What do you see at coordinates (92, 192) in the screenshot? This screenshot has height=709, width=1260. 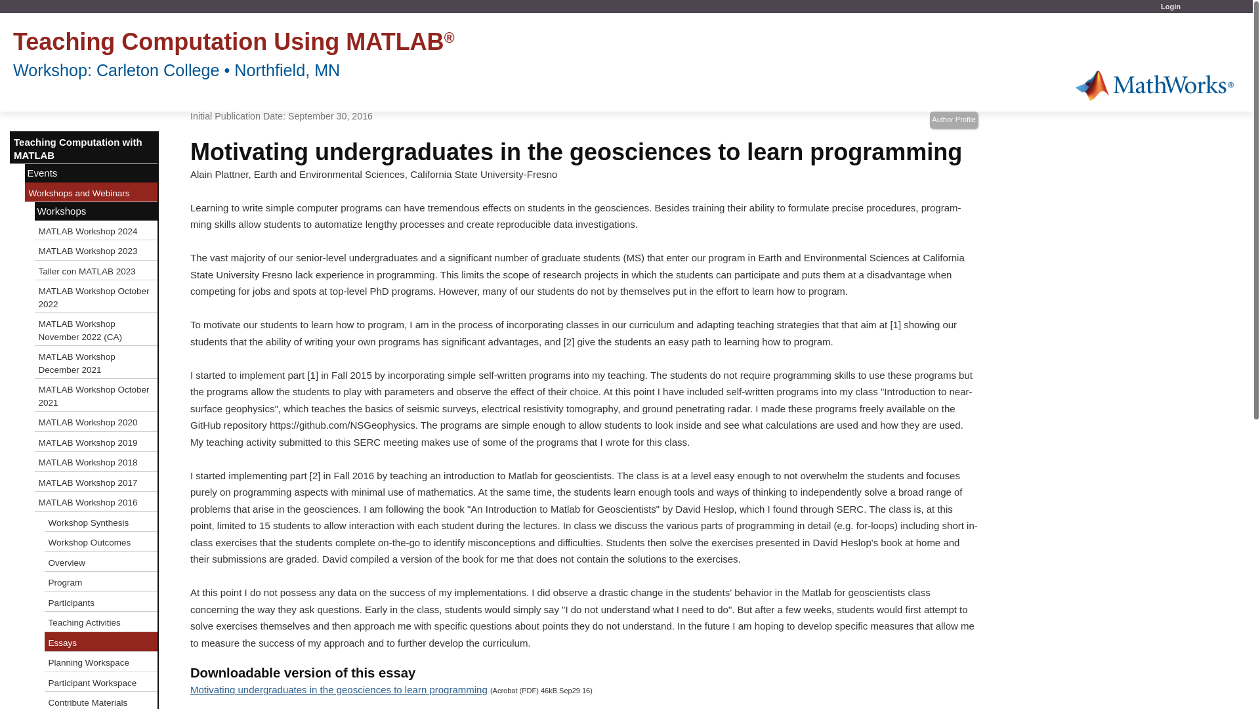 I see `Workshops and Webinars` at bounding box center [92, 192].